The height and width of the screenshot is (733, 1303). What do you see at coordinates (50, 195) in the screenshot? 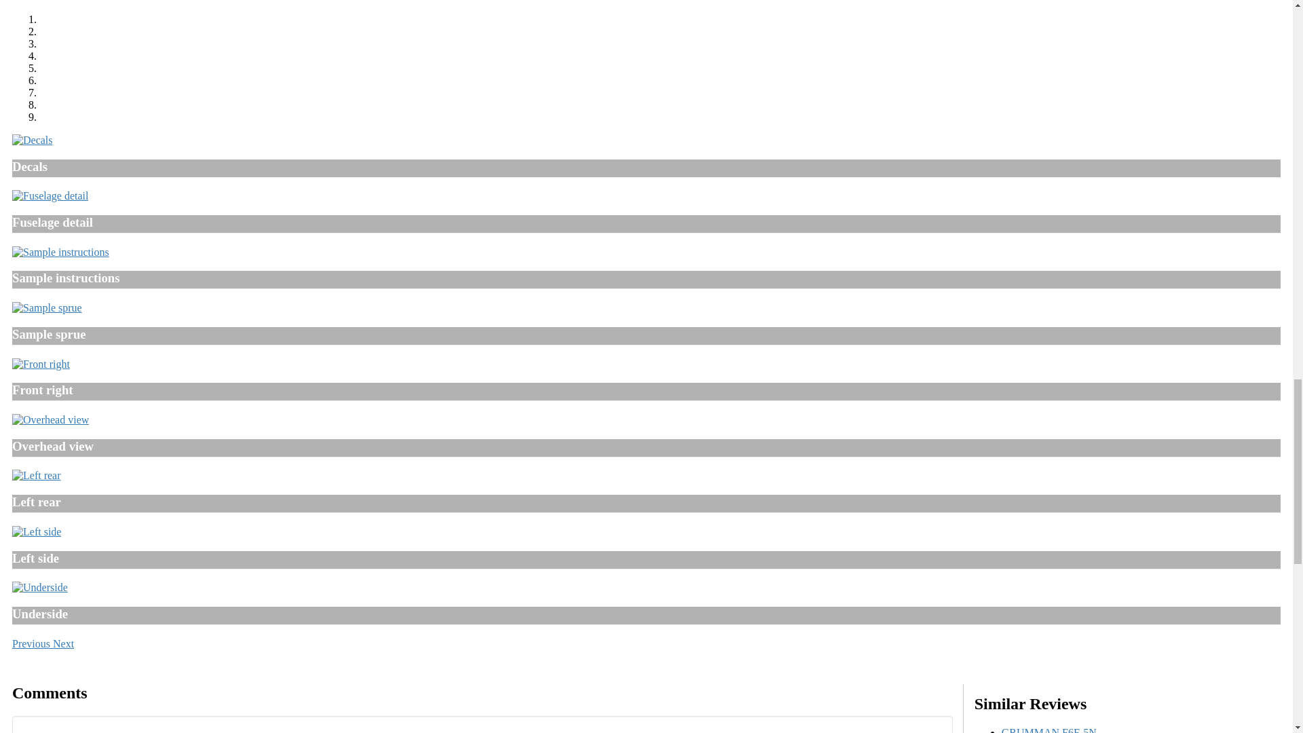
I see `Fuselage detail` at bounding box center [50, 195].